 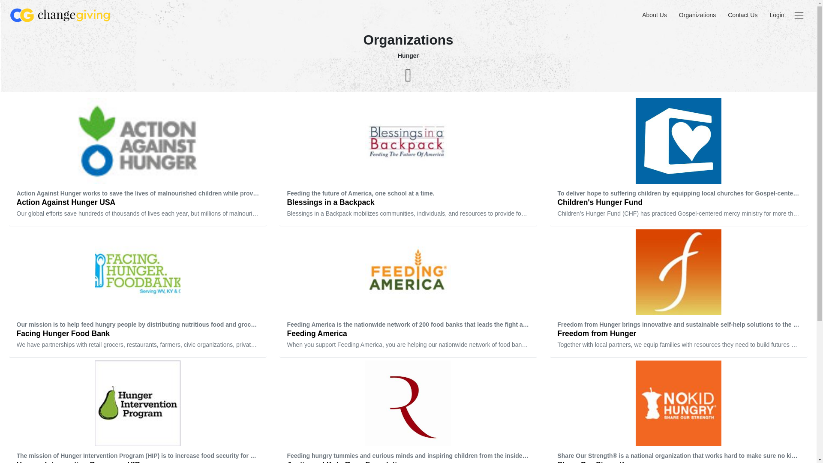 I want to click on Share Our Strength, so click(x=678, y=412).